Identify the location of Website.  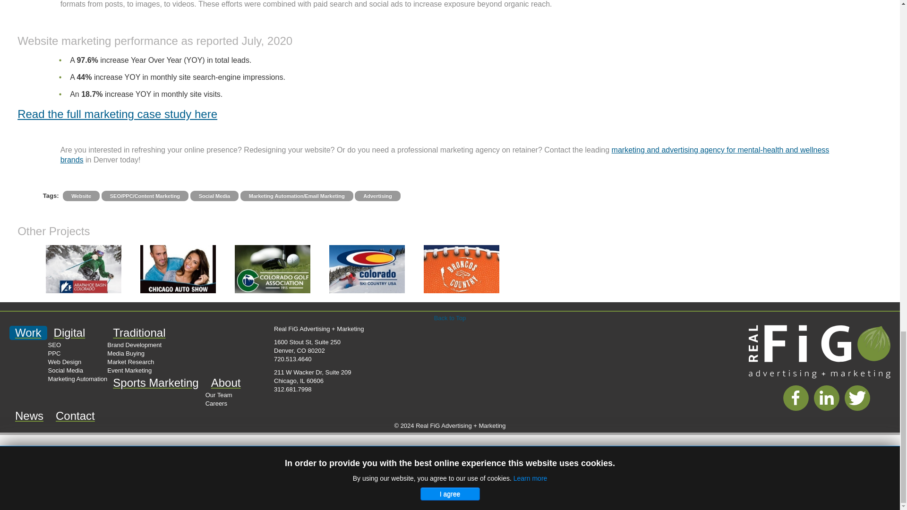
(81, 196).